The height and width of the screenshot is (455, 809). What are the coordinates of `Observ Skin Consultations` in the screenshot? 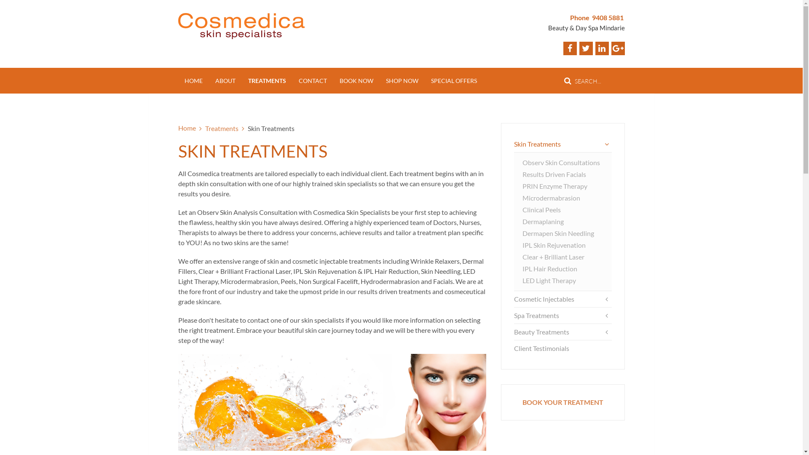 It's located at (563, 163).